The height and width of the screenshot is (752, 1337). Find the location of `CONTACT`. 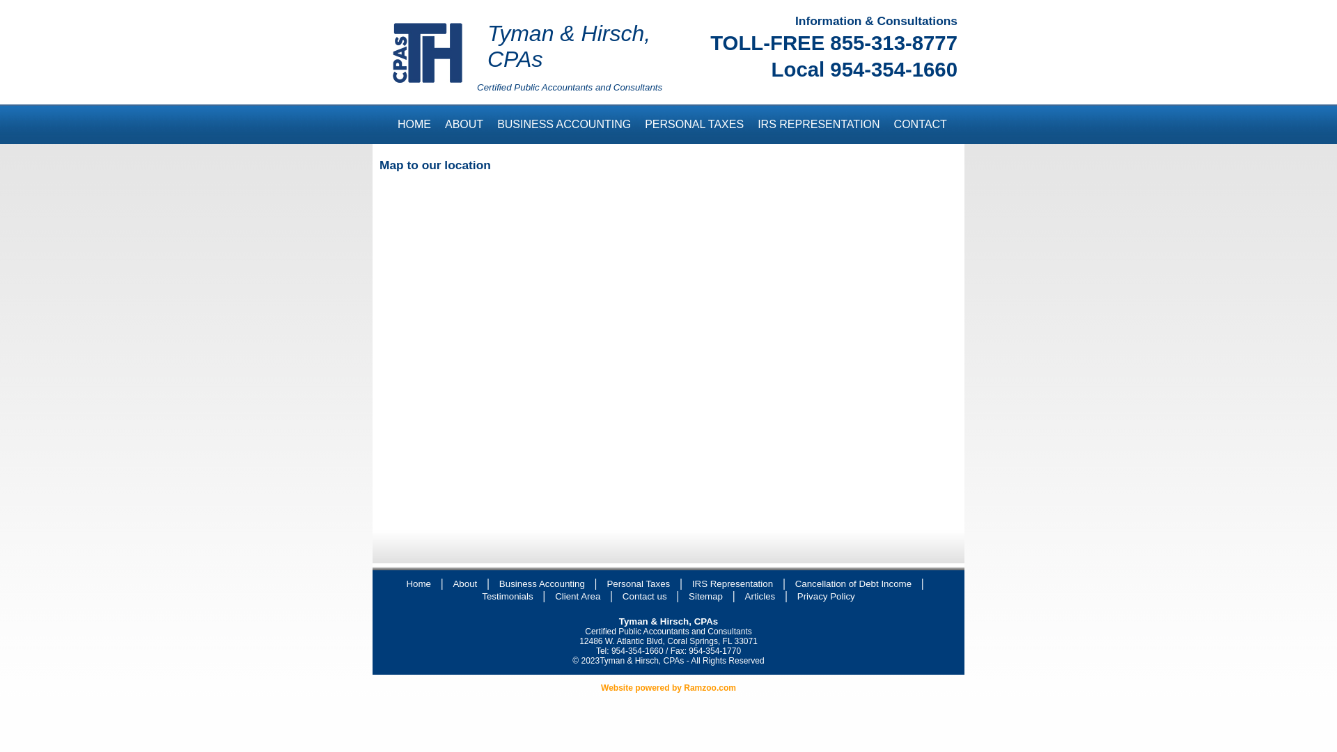

CONTACT is located at coordinates (921, 124).